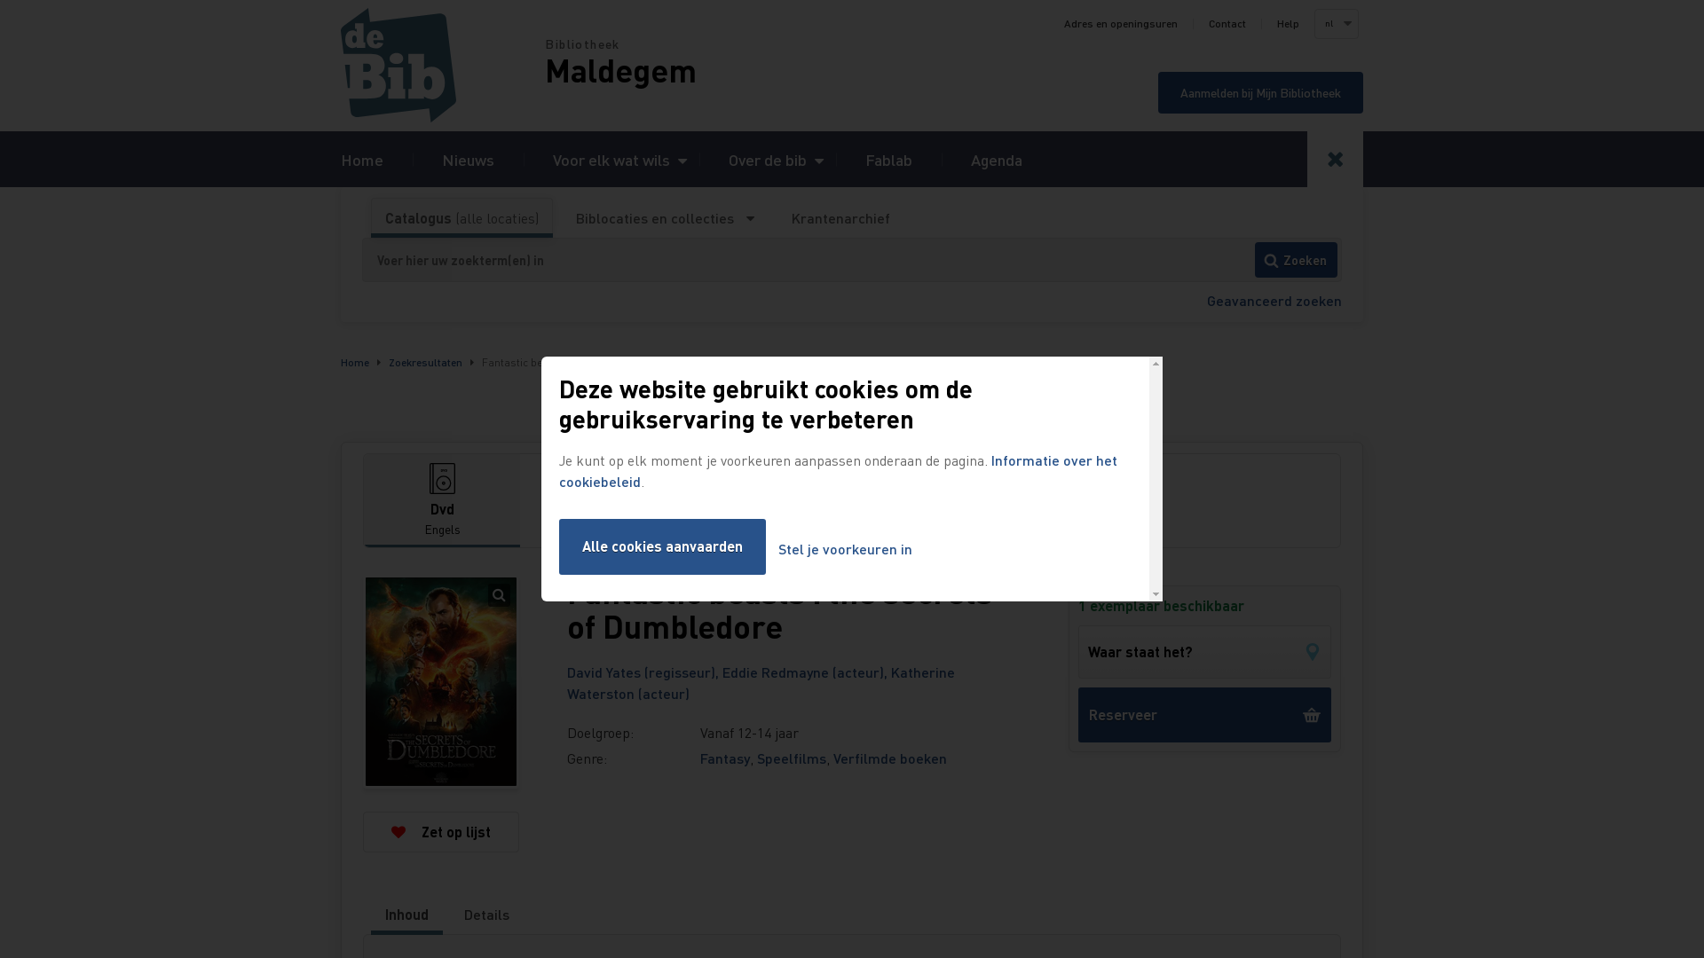 Image resolution: width=1704 pixels, height=958 pixels. I want to click on David Yates (regisseur),, so click(644, 672).